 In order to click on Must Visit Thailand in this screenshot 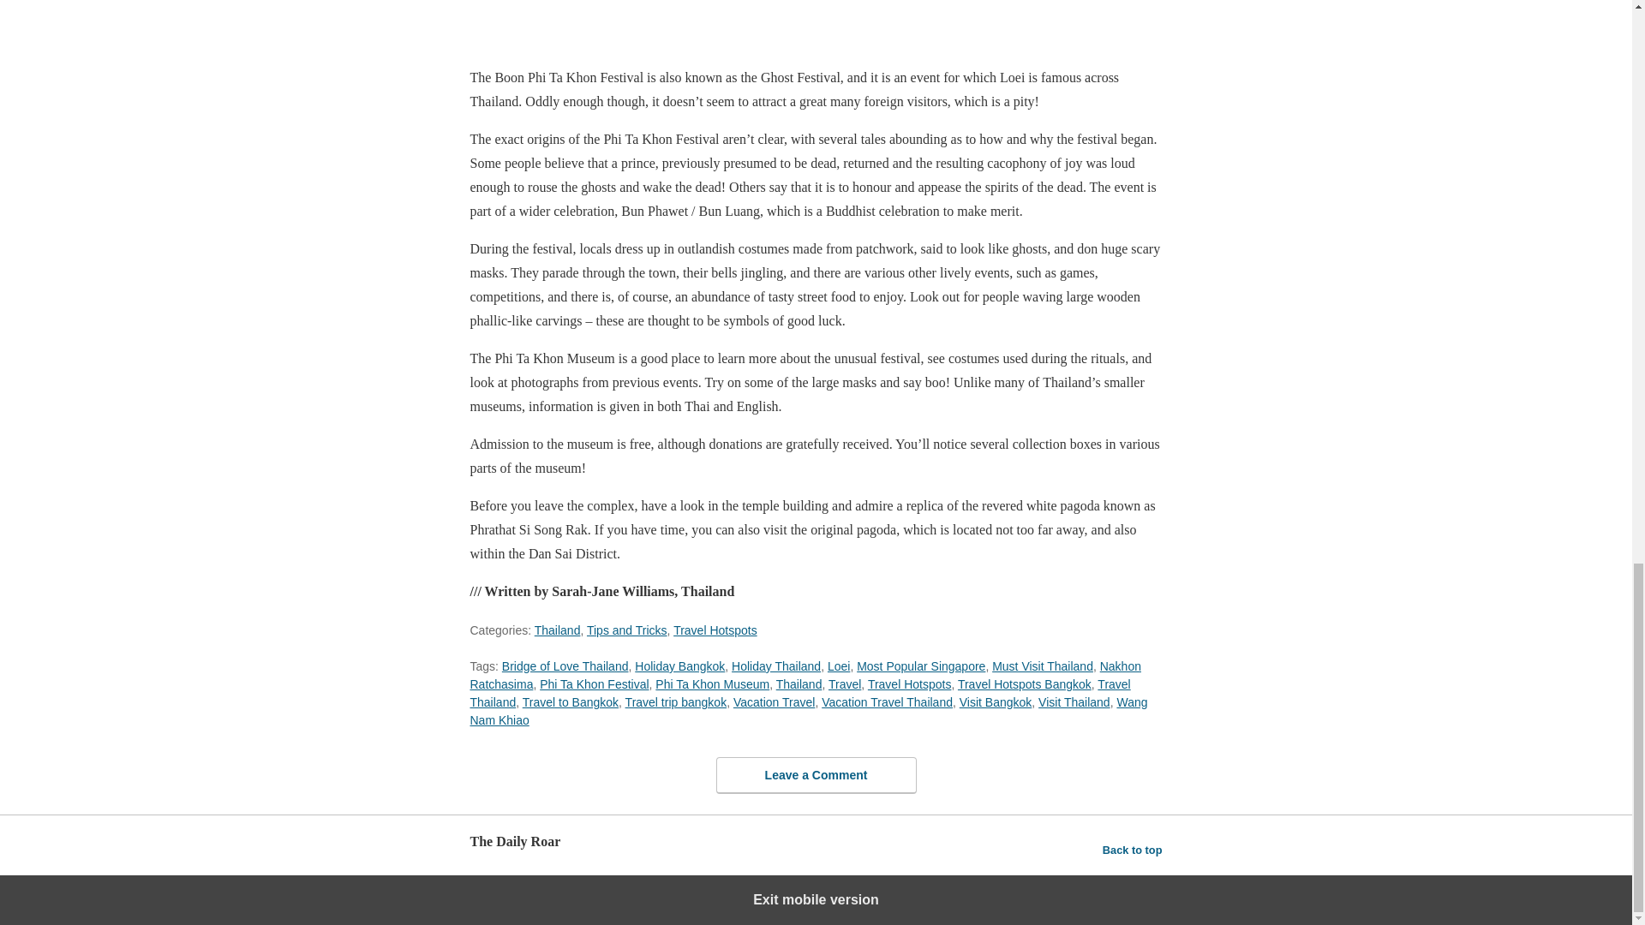, I will do `click(1042, 666)`.